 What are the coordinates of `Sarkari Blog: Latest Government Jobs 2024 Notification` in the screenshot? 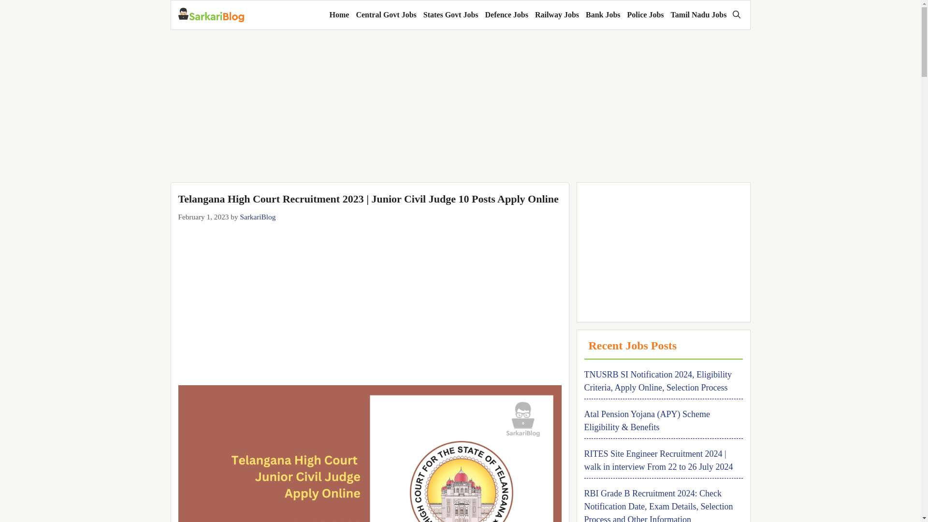 It's located at (211, 15).